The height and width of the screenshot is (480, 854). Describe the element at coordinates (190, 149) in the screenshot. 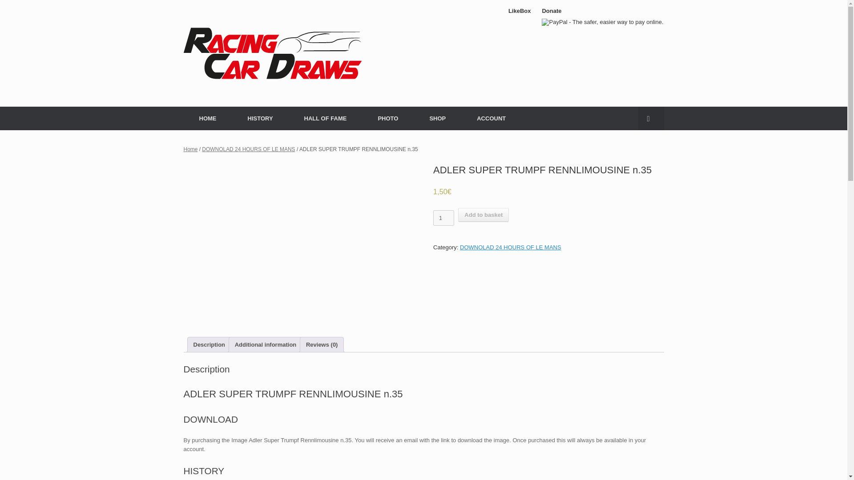

I see `Home` at that location.